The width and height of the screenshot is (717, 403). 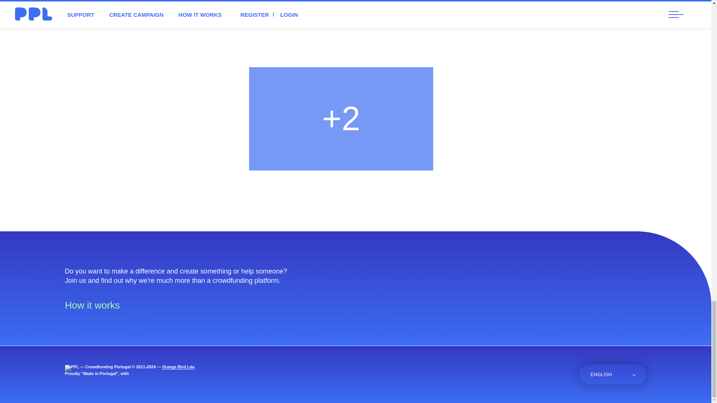 What do you see at coordinates (527, 375) in the screenshot?
I see `Instagram` at bounding box center [527, 375].